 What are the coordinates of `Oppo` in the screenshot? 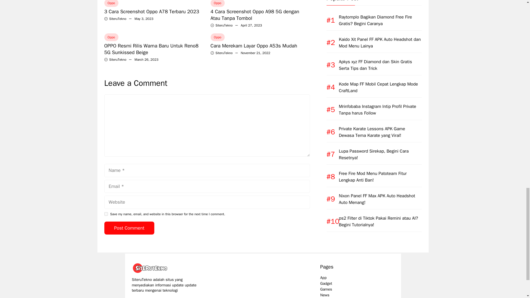 It's located at (217, 3).